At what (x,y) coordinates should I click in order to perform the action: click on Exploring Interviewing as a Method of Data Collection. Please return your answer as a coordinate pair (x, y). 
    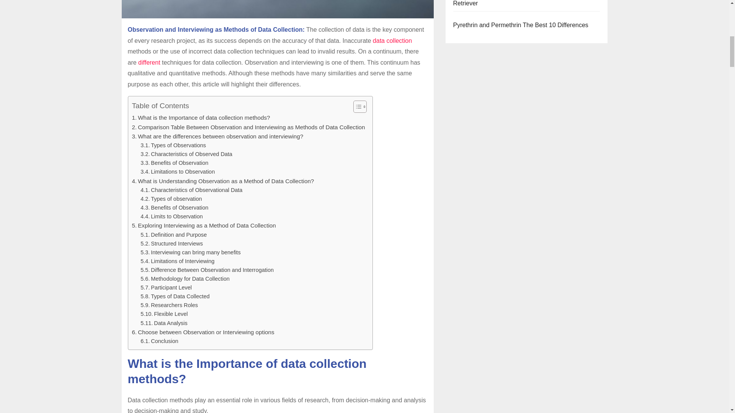
    Looking at the image, I should click on (204, 225).